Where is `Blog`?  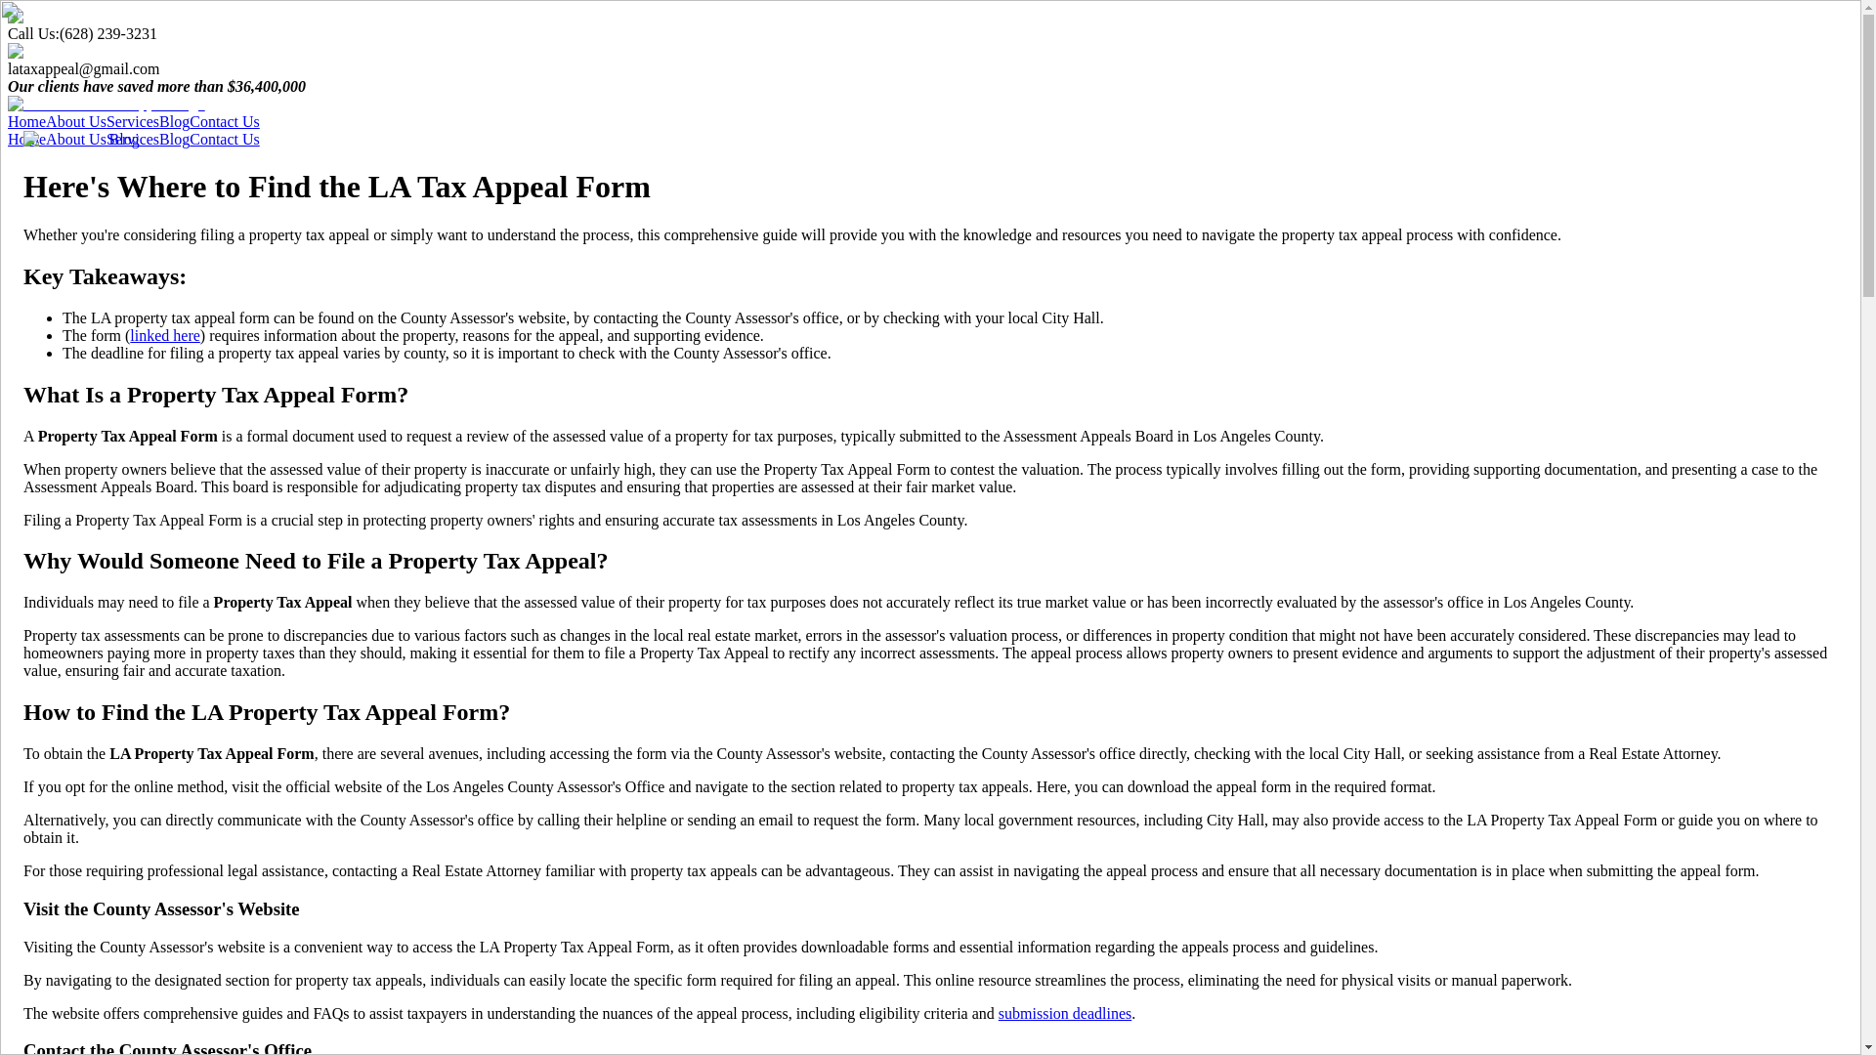
Blog is located at coordinates (174, 139).